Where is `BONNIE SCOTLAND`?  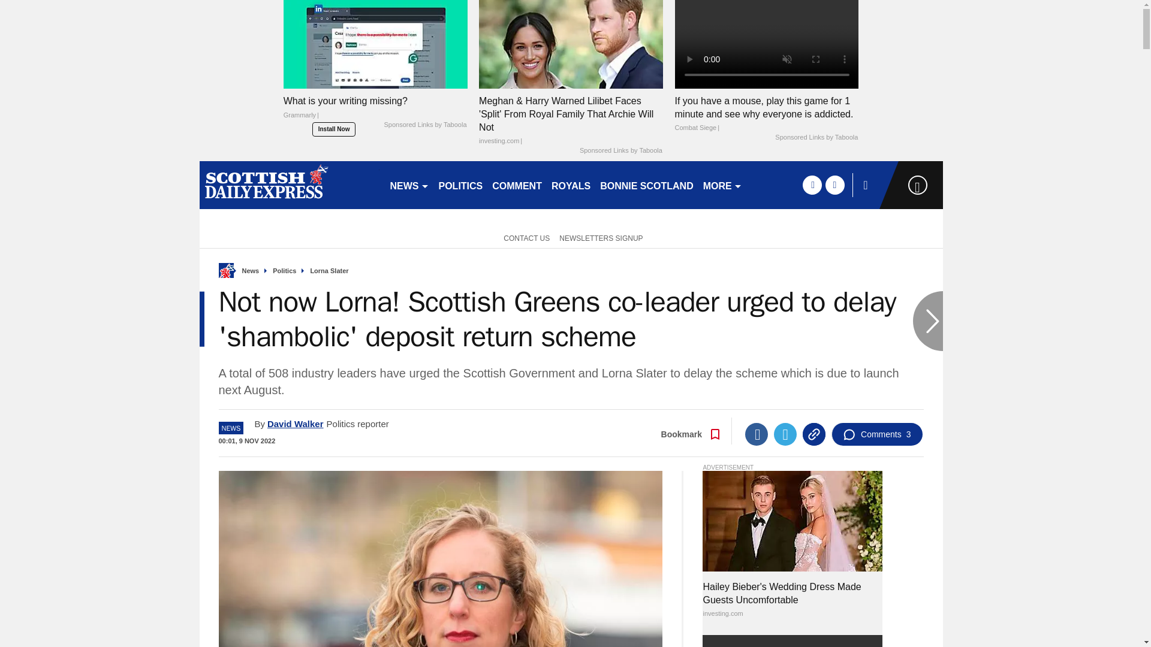 BONNIE SCOTLAND is located at coordinates (646, 185).